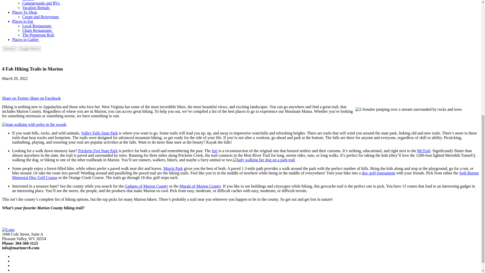  What do you see at coordinates (45, 98) in the screenshot?
I see `Share on Facebook!` at bounding box center [45, 98].